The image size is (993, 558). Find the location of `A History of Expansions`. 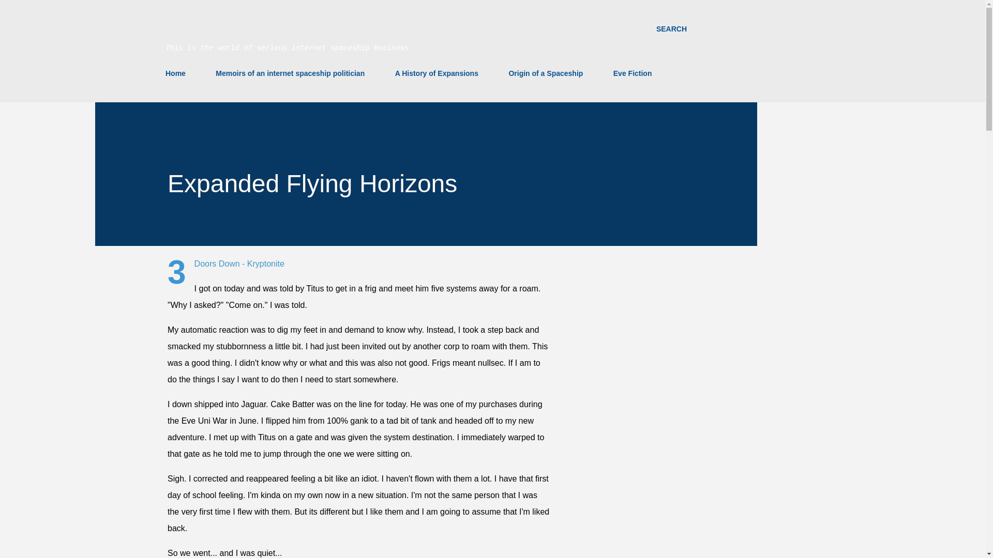

A History of Expansions is located at coordinates (437, 73).